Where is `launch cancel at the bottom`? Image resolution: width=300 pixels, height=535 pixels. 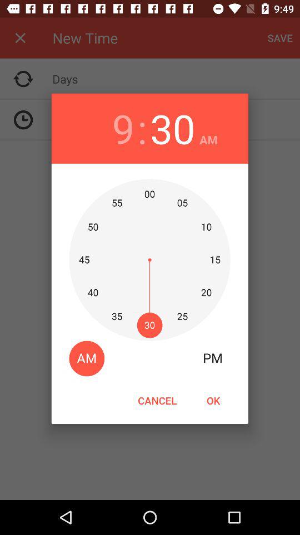
launch cancel at the bottom is located at coordinates (157, 400).